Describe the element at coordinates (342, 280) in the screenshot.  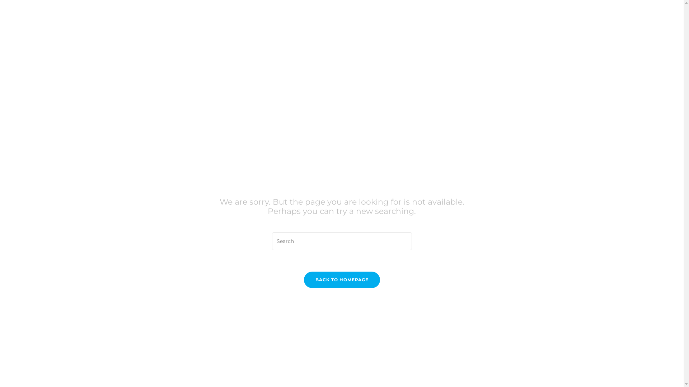
I see `BACK TO HOMEPAGE` at that location.